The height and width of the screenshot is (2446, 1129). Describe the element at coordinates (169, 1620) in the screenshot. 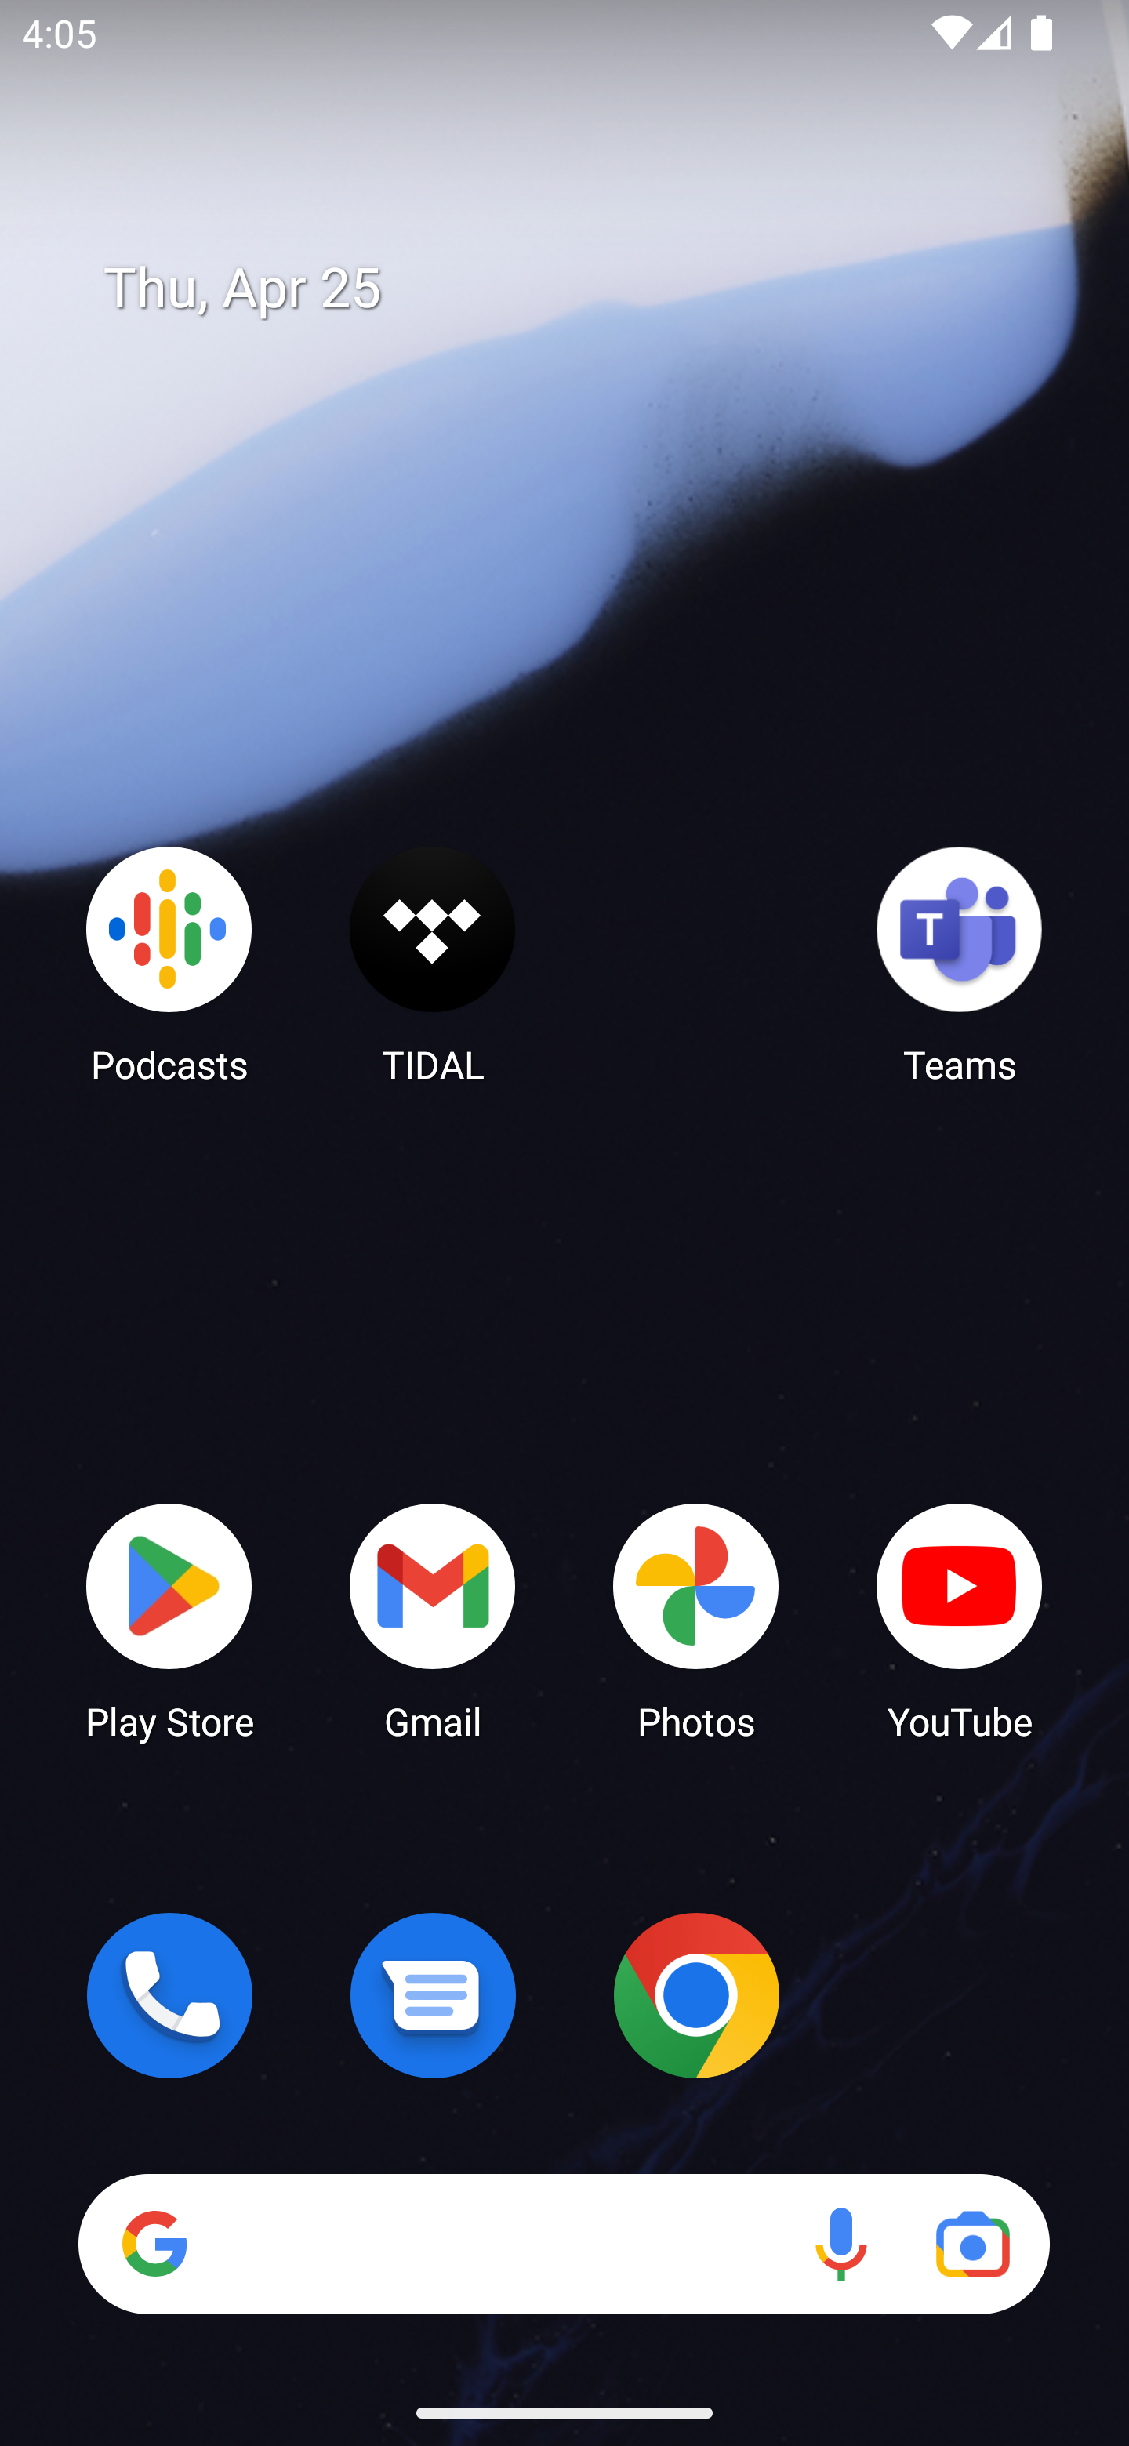

I see `Play Store` at that location.